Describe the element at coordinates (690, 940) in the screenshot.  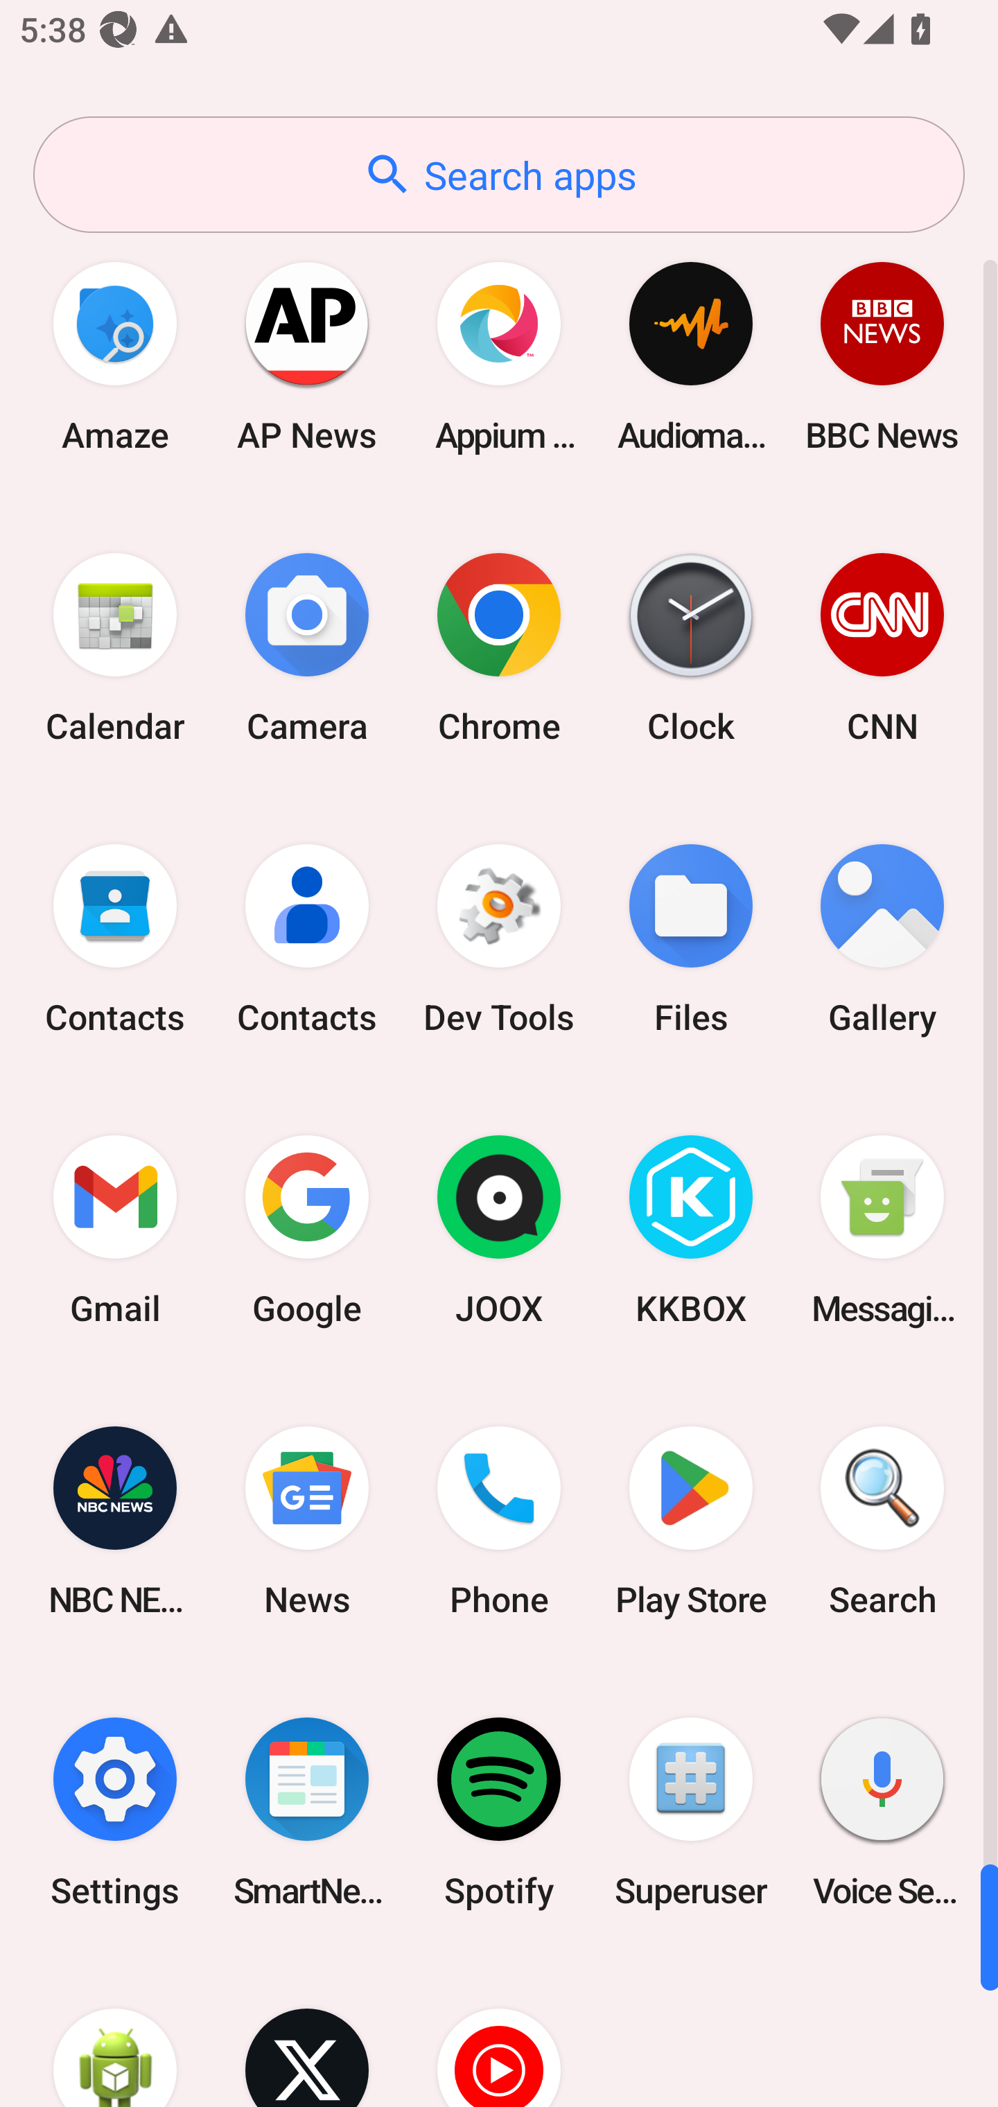
I see `Files` at that location.